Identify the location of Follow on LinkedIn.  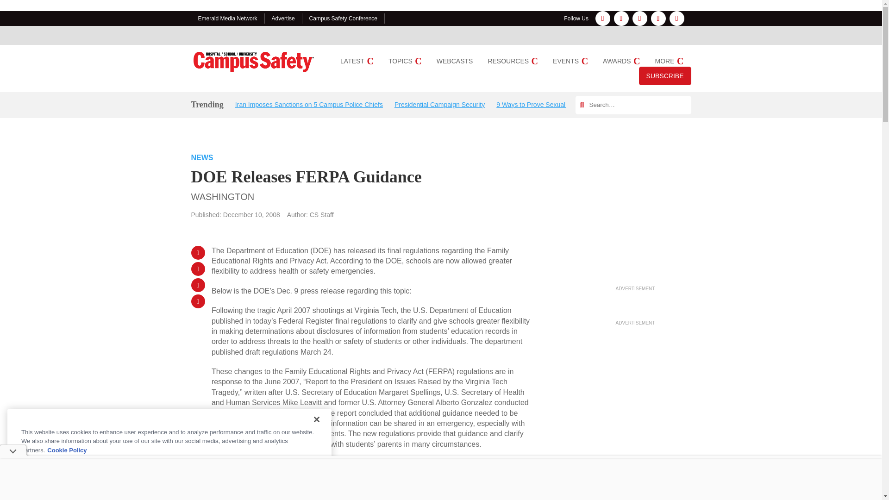
(639, 19).